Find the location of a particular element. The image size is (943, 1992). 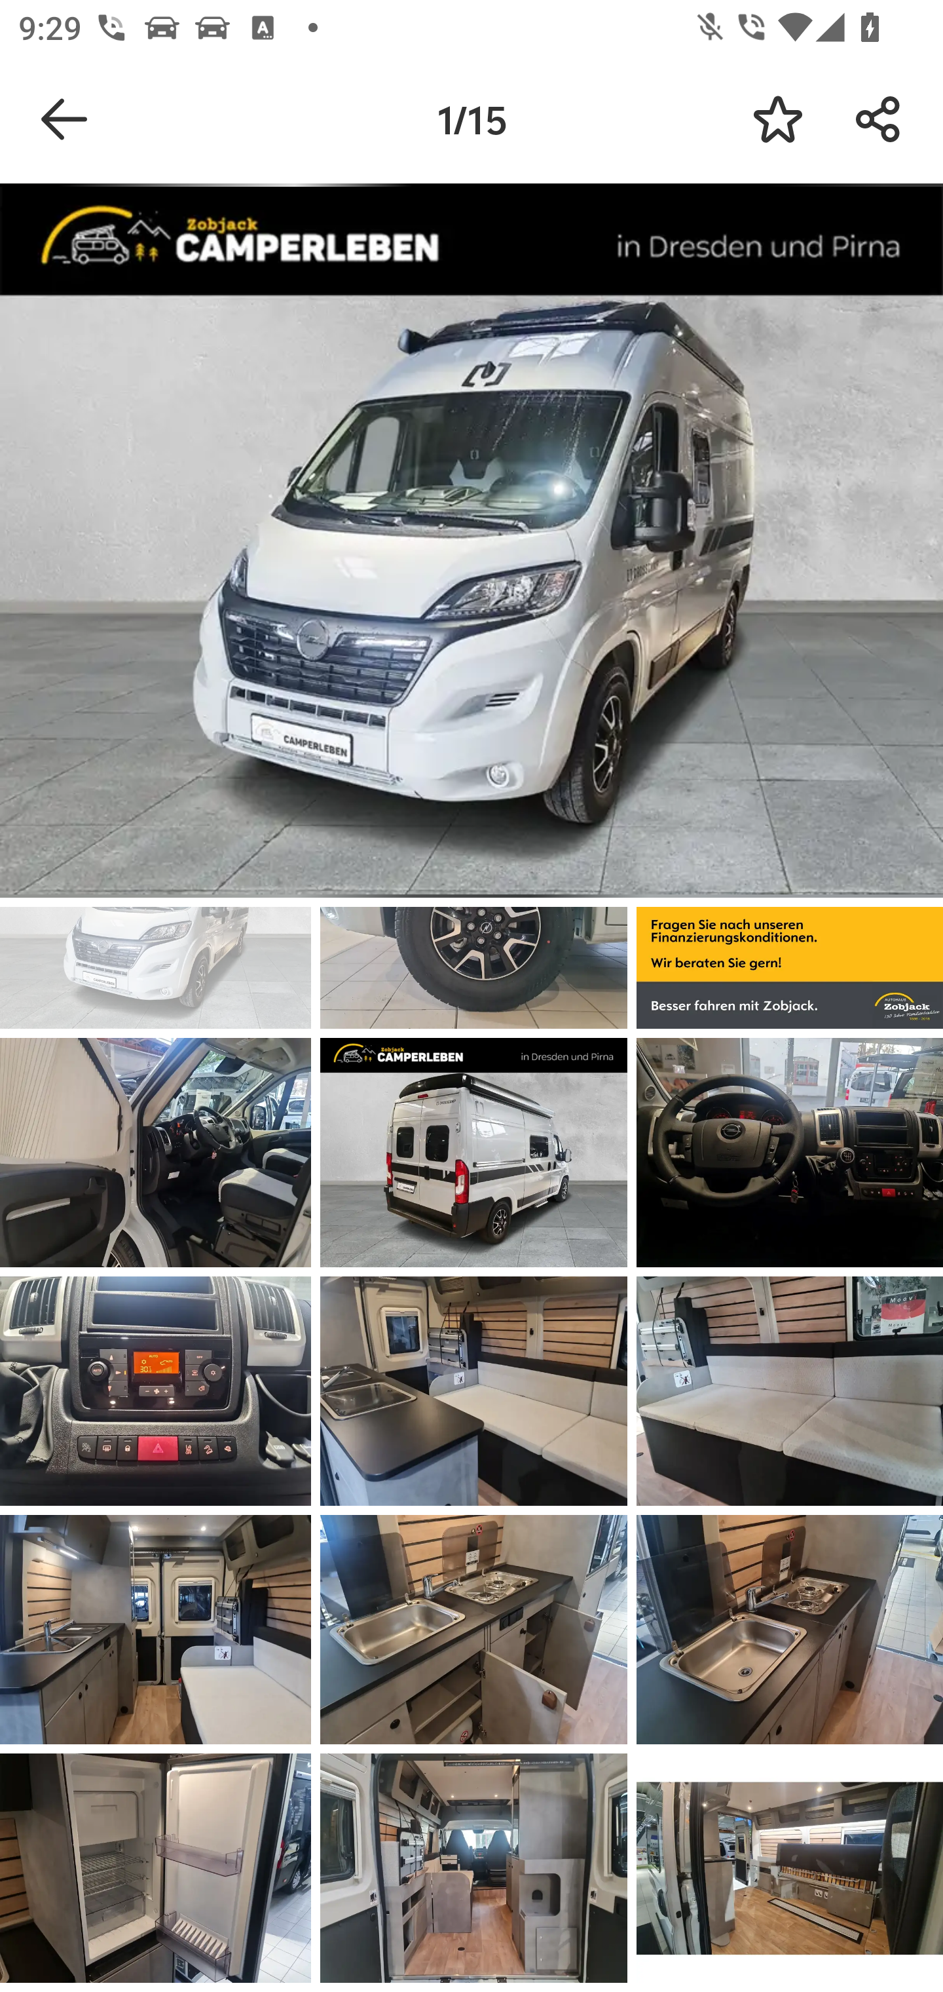

image is located at coordinates (156, 1867).